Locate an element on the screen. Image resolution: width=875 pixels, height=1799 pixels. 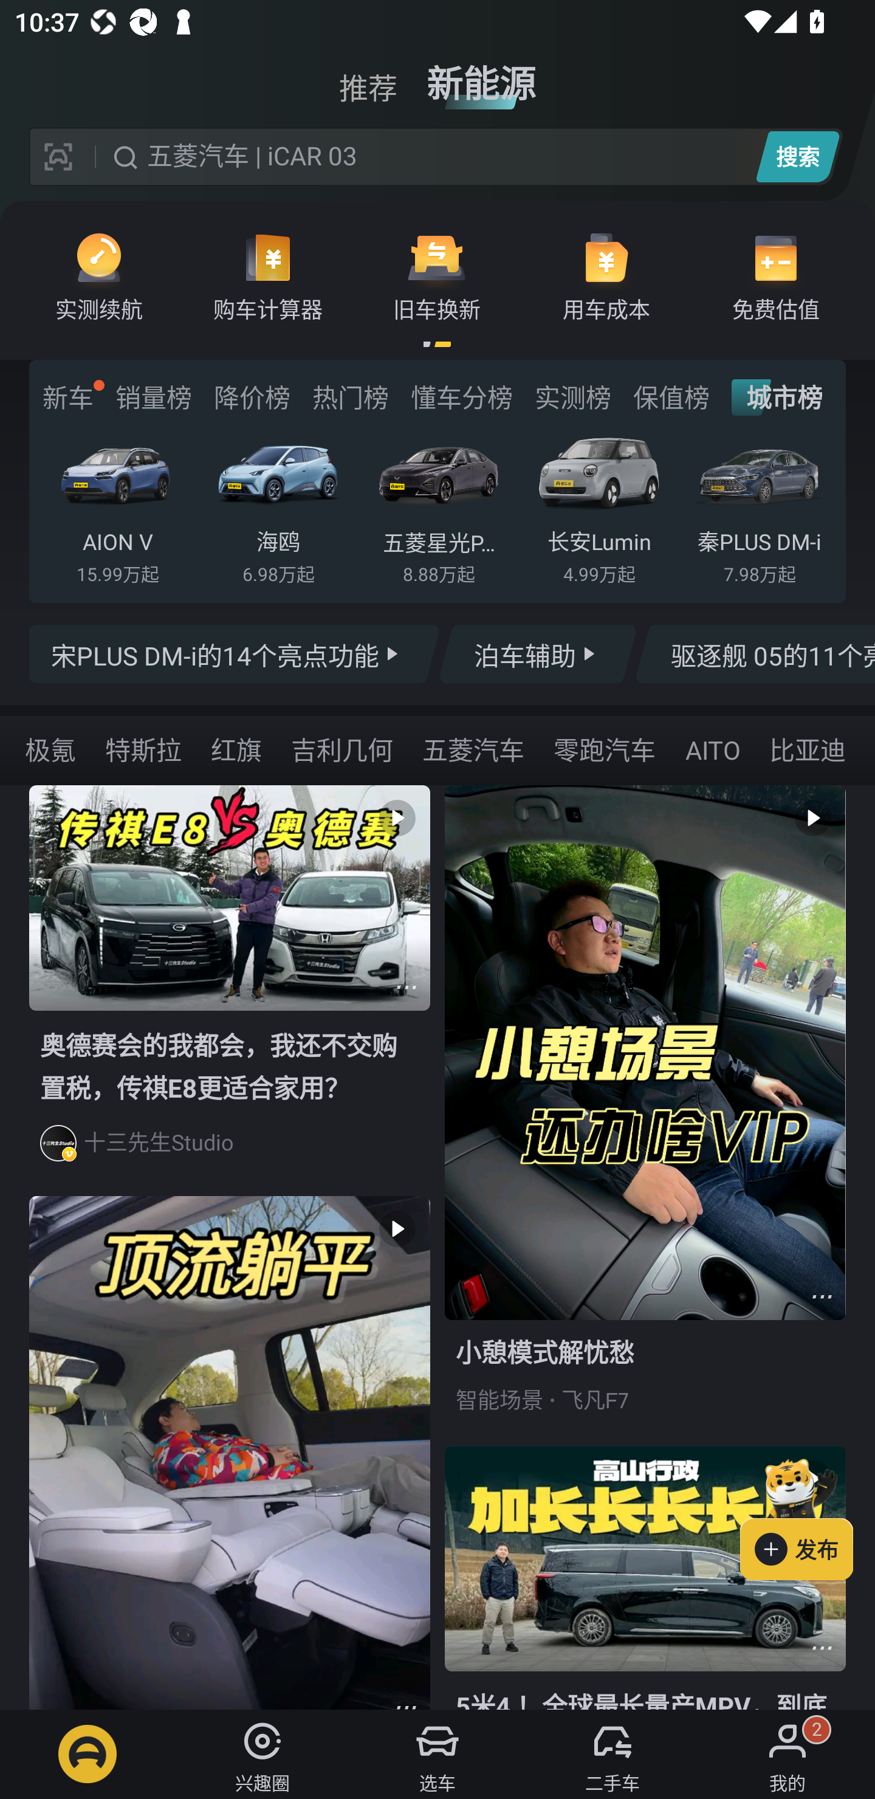
驱逐舰 05的11个亮点功能 is located at coordinates (755, 654).